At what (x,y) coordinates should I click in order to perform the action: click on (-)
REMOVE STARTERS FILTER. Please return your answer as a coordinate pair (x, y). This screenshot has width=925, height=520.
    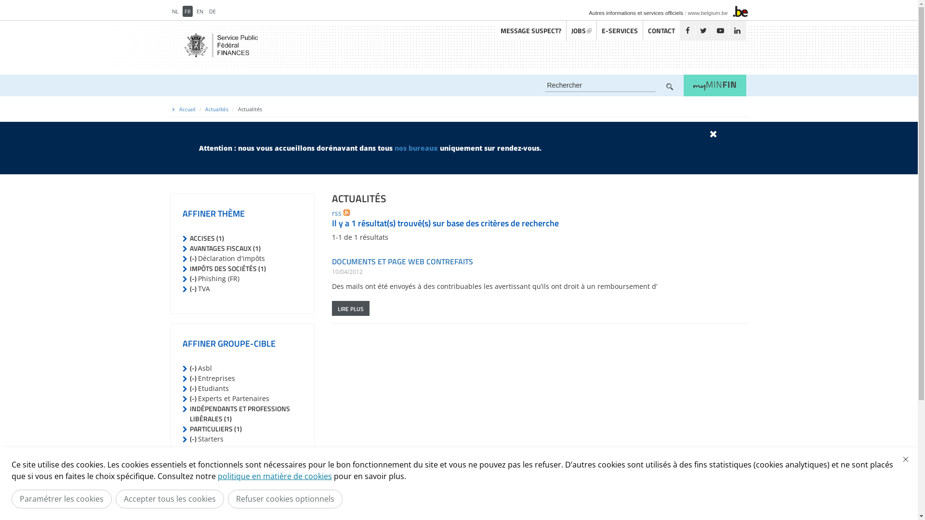
    Looking at the image, I should click on (194, 438).